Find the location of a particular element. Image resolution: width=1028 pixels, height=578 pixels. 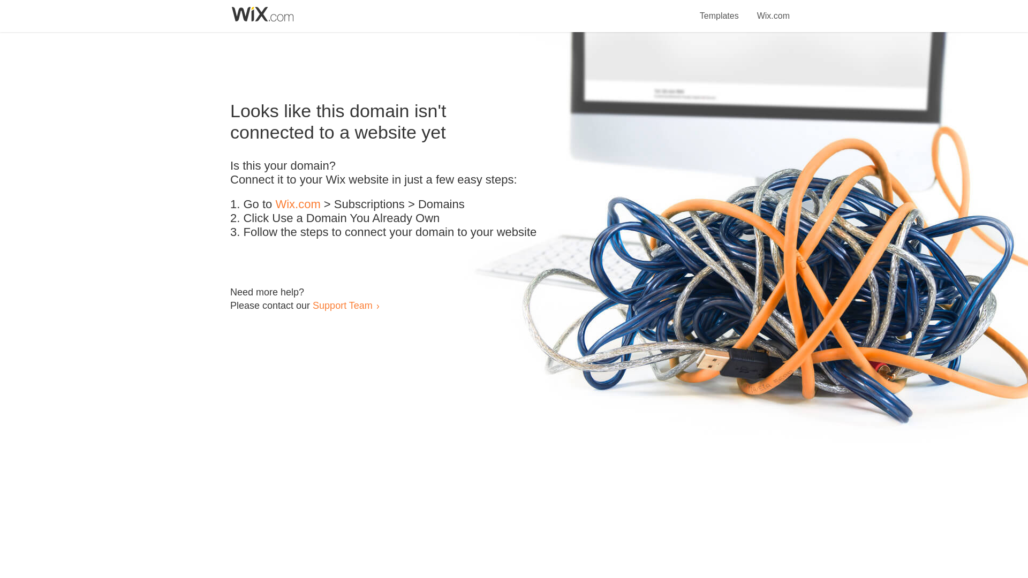

Wix.com is located at coordinates (298, 204).